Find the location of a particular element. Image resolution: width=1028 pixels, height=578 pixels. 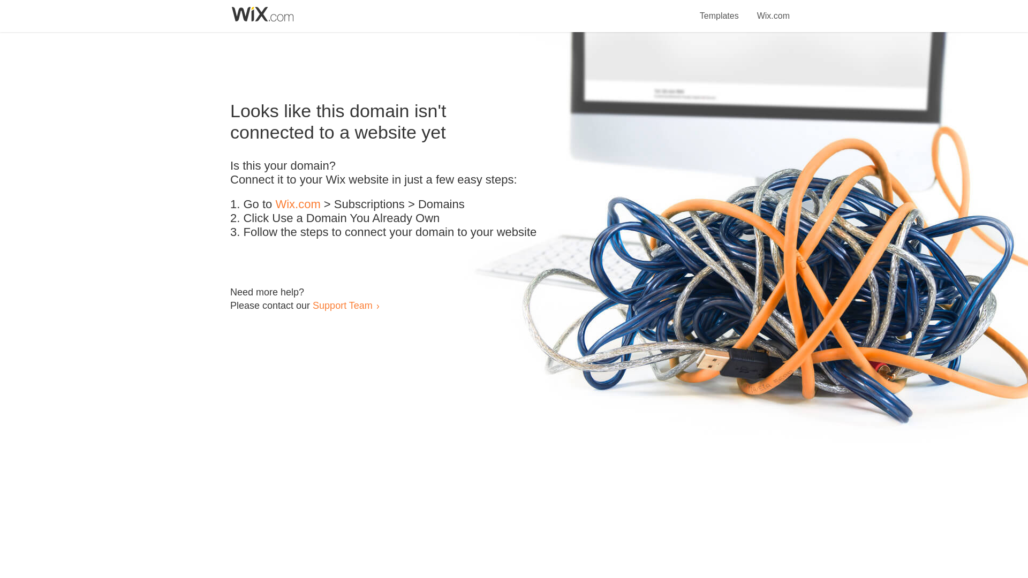

Wix.com is located at coordinates (298, 204).